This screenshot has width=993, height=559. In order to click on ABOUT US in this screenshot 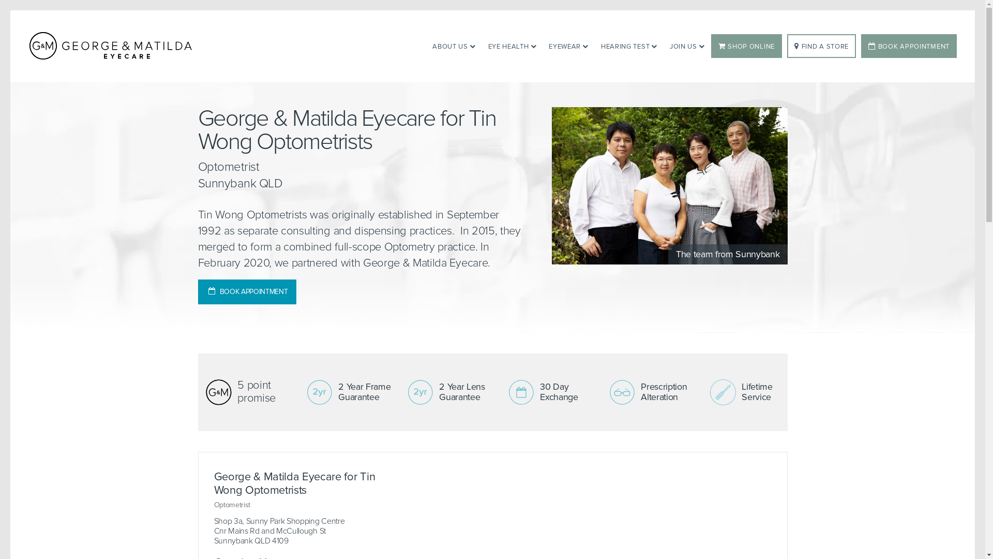, I will do `click(454, 46)`.